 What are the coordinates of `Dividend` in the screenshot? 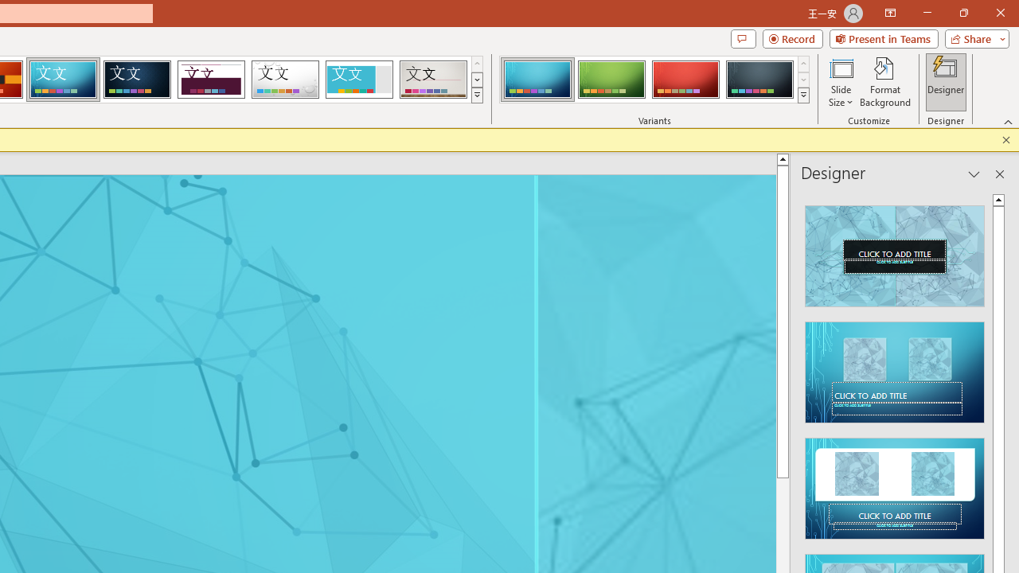 It's located at (211, 80).